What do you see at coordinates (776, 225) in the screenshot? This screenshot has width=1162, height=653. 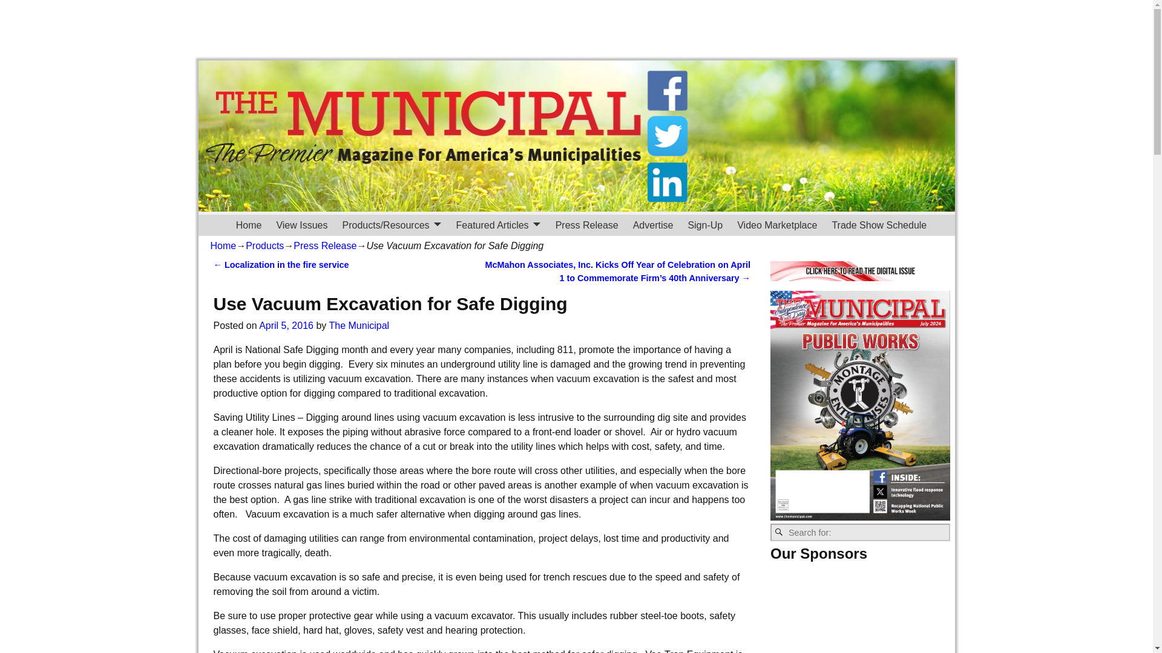 I see `Video Marketplace` at bounding box center [776, 225].